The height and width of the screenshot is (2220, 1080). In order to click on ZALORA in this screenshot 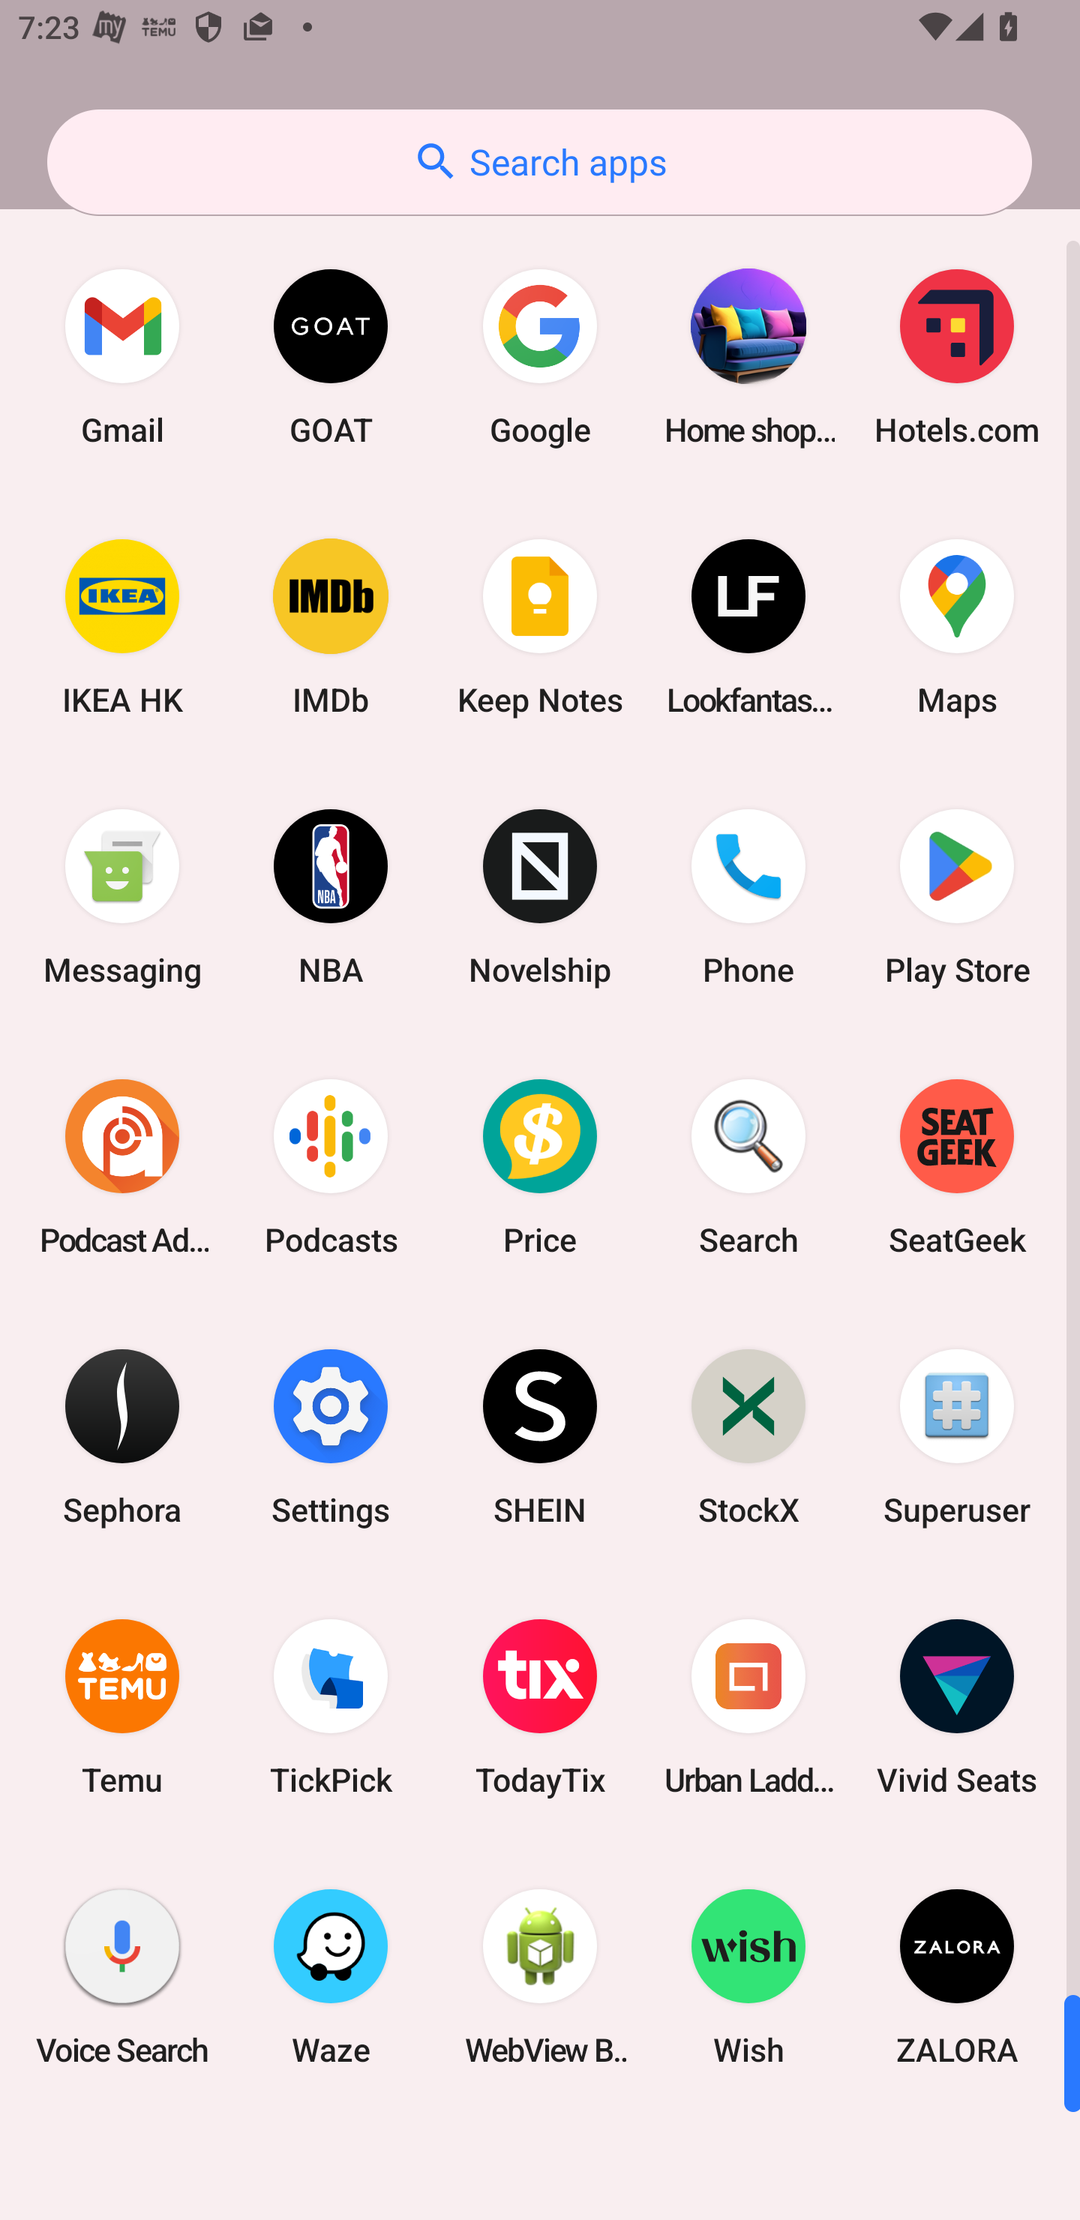, I will do `click(957, 1976)`.